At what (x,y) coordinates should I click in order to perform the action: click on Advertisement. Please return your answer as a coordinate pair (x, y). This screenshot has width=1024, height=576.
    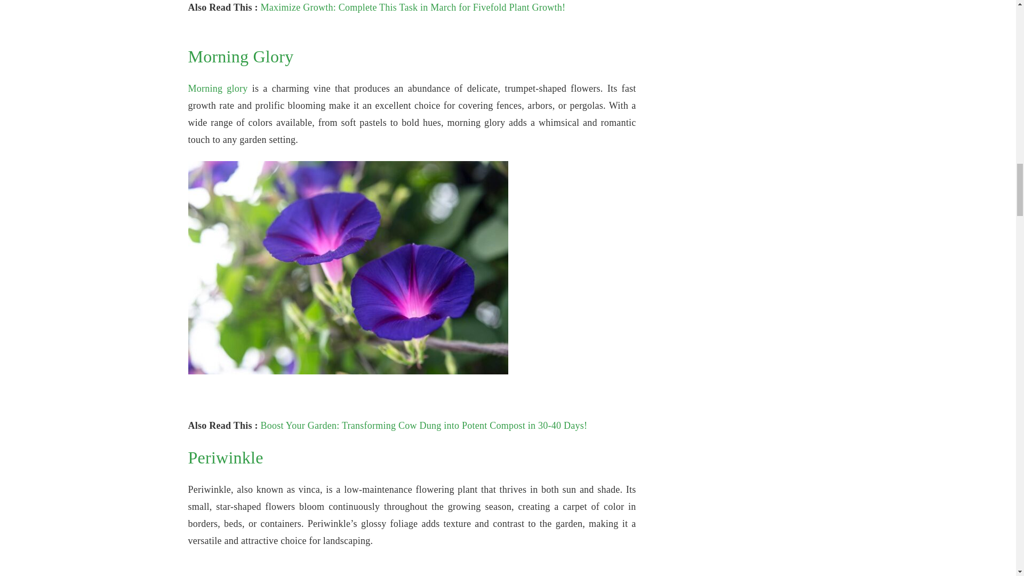
    Looking at the image, I should click on (412, 569).